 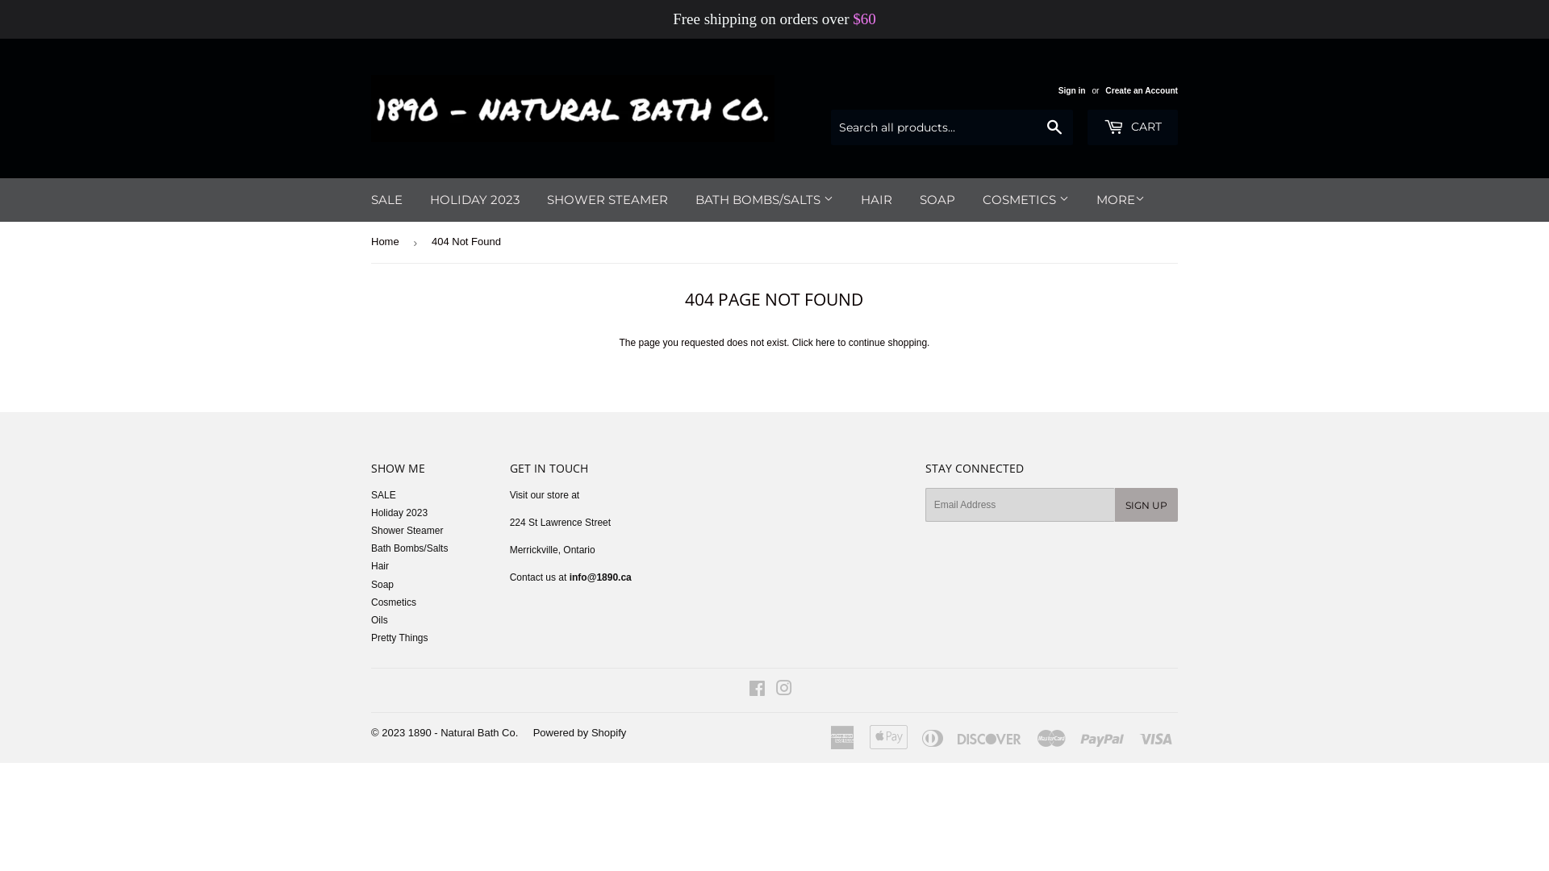 I want to click on SALE, so click(x=387, y=200).